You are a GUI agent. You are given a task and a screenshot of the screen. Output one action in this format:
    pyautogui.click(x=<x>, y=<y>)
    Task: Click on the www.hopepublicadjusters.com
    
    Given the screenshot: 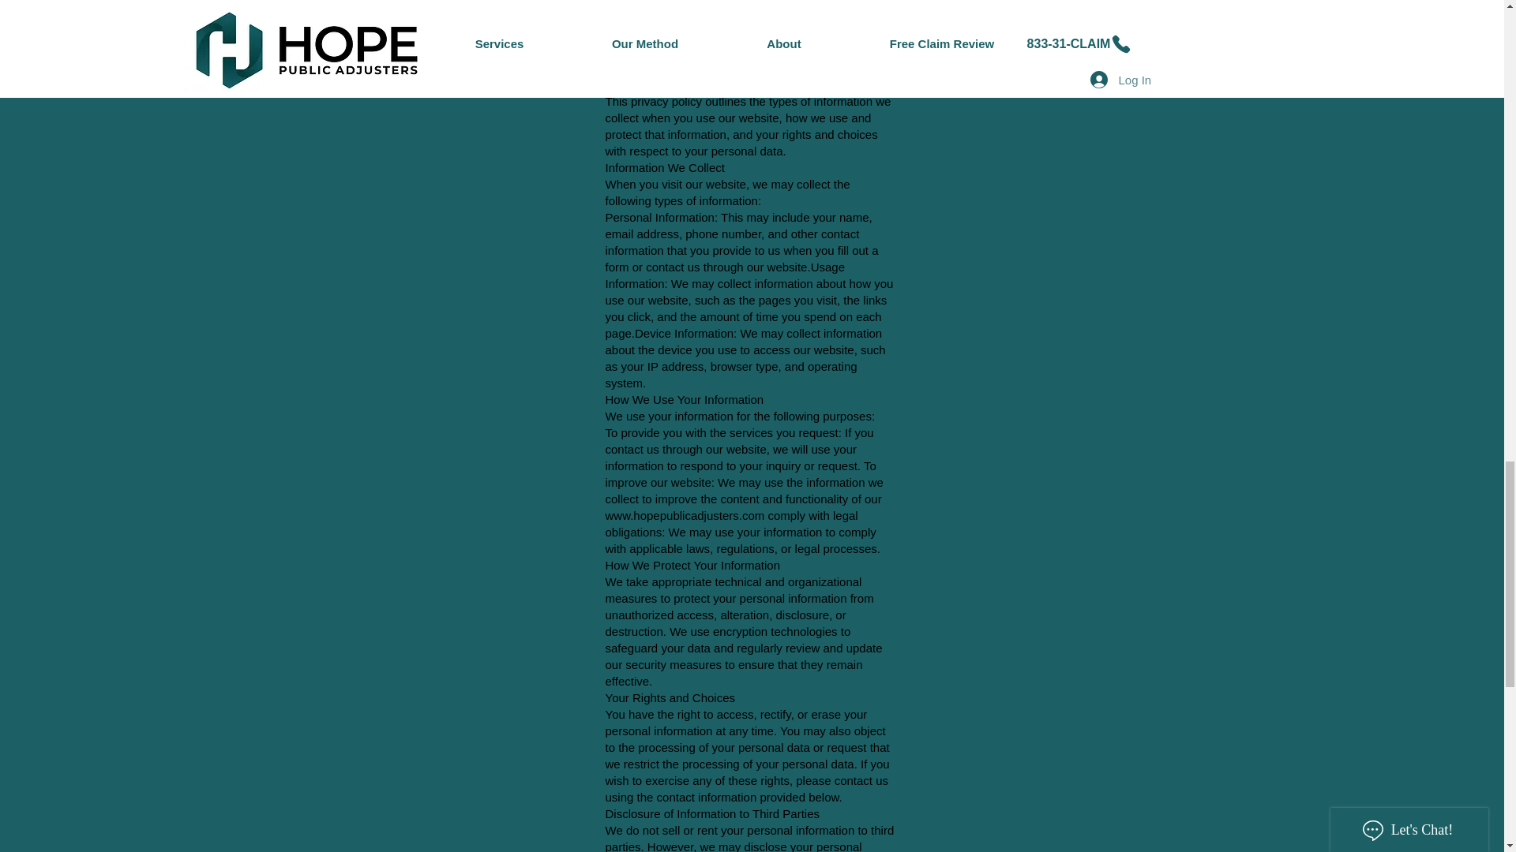 What is the action you would take?
    pyautogui.click(x=684, y=514)
    